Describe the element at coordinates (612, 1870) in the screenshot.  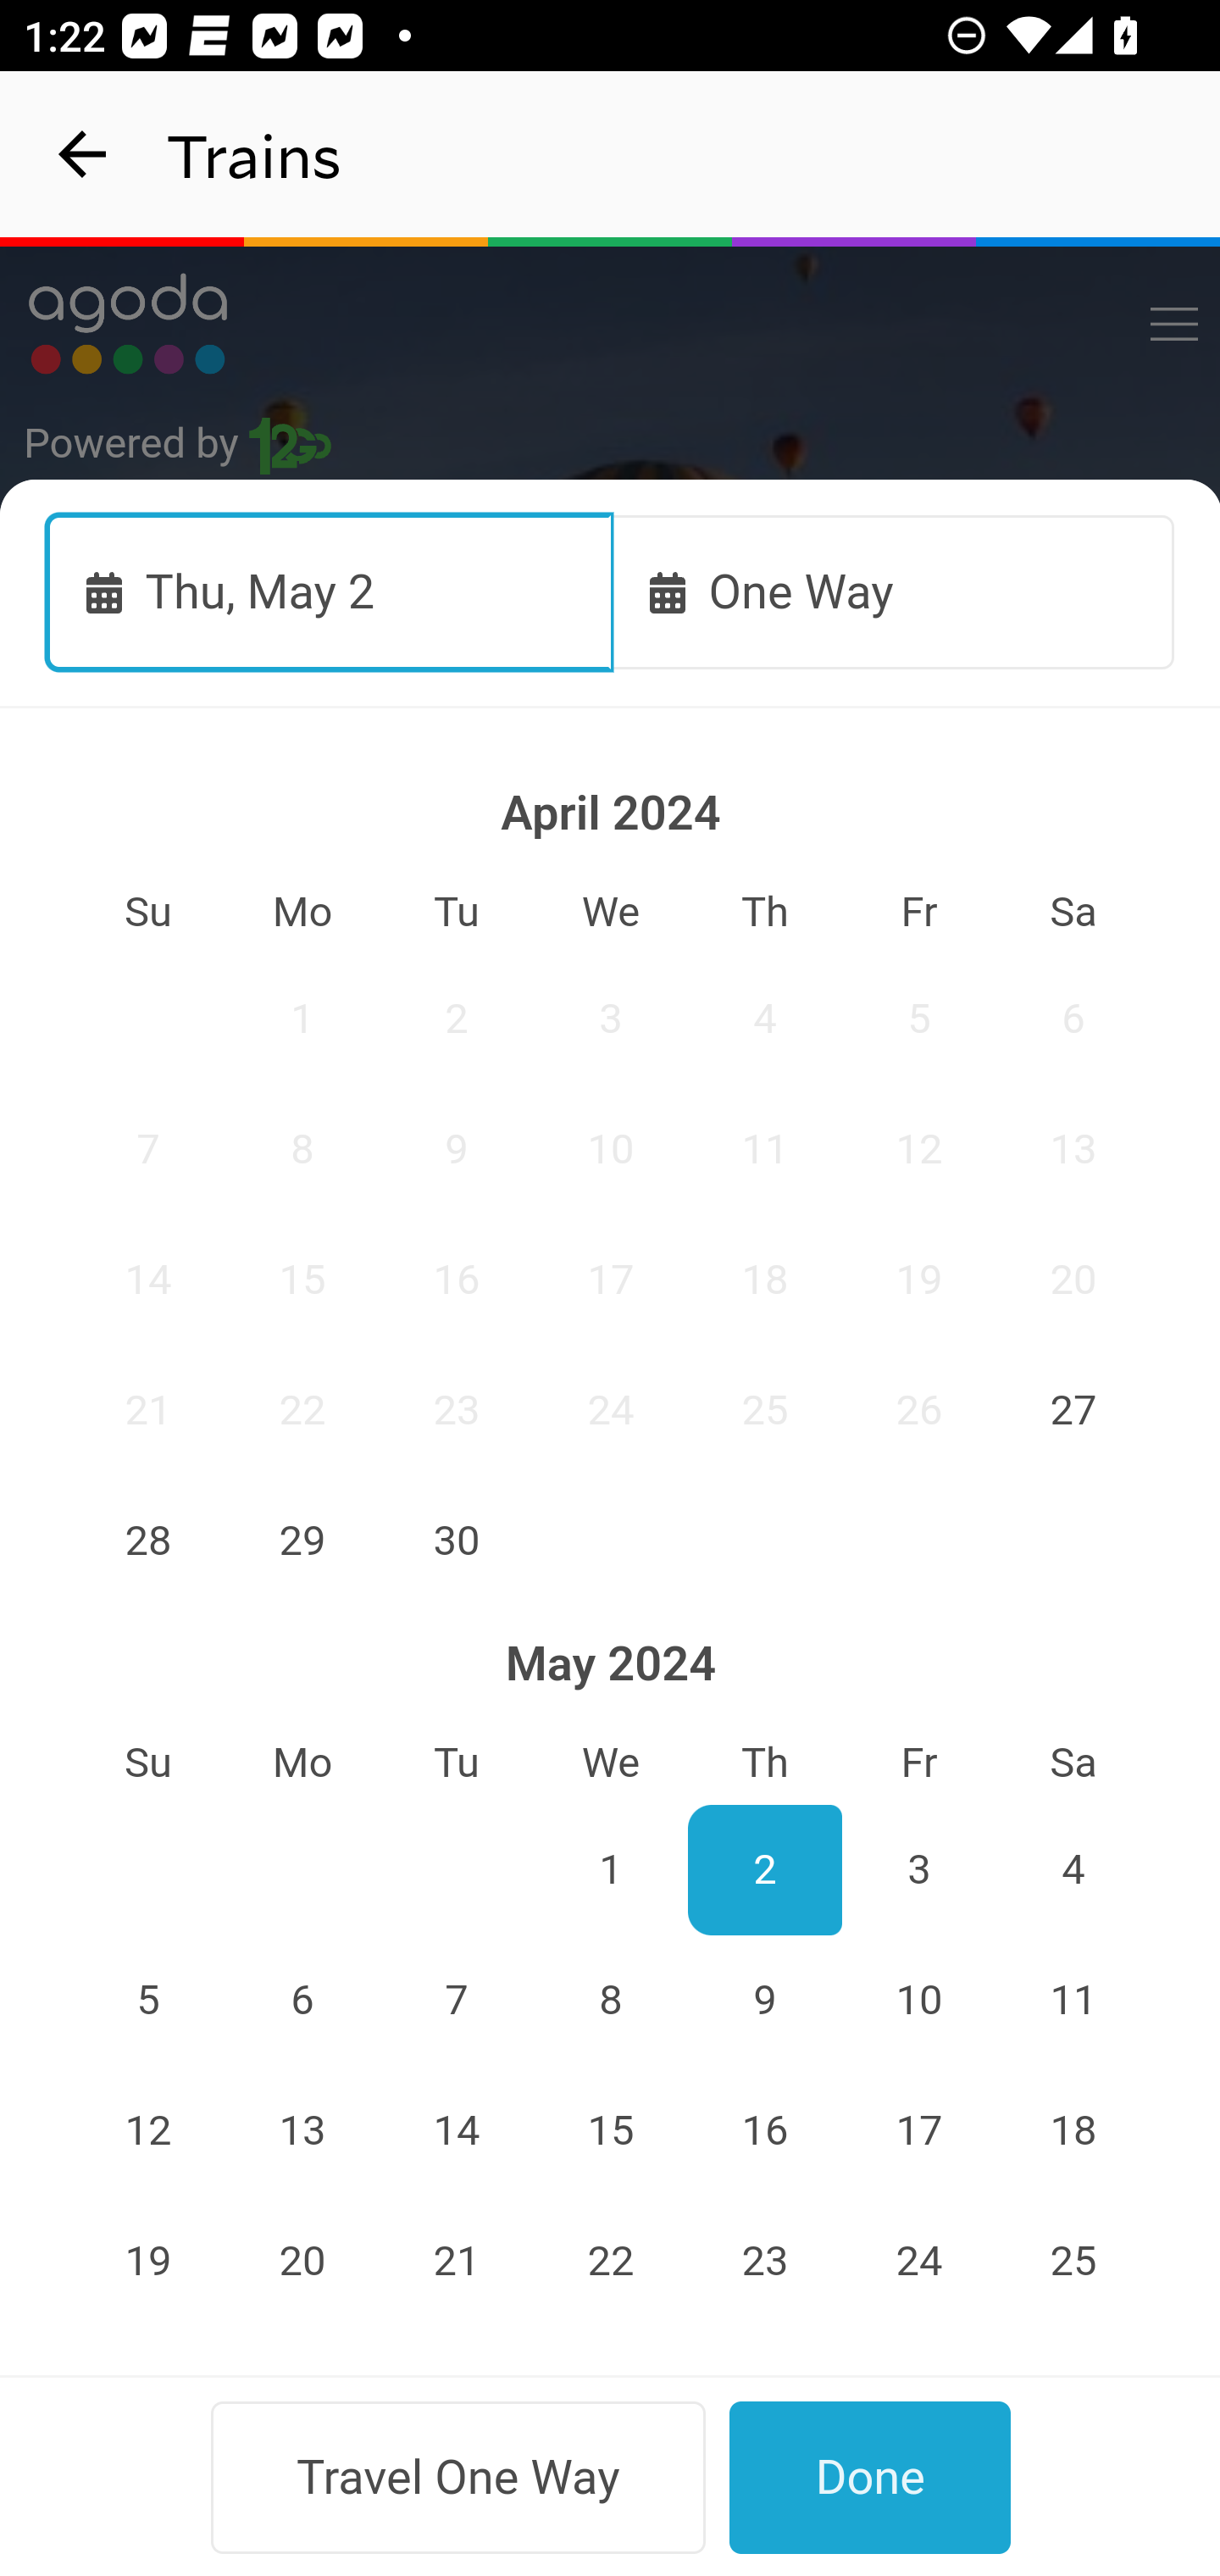
I see `1` at that location.